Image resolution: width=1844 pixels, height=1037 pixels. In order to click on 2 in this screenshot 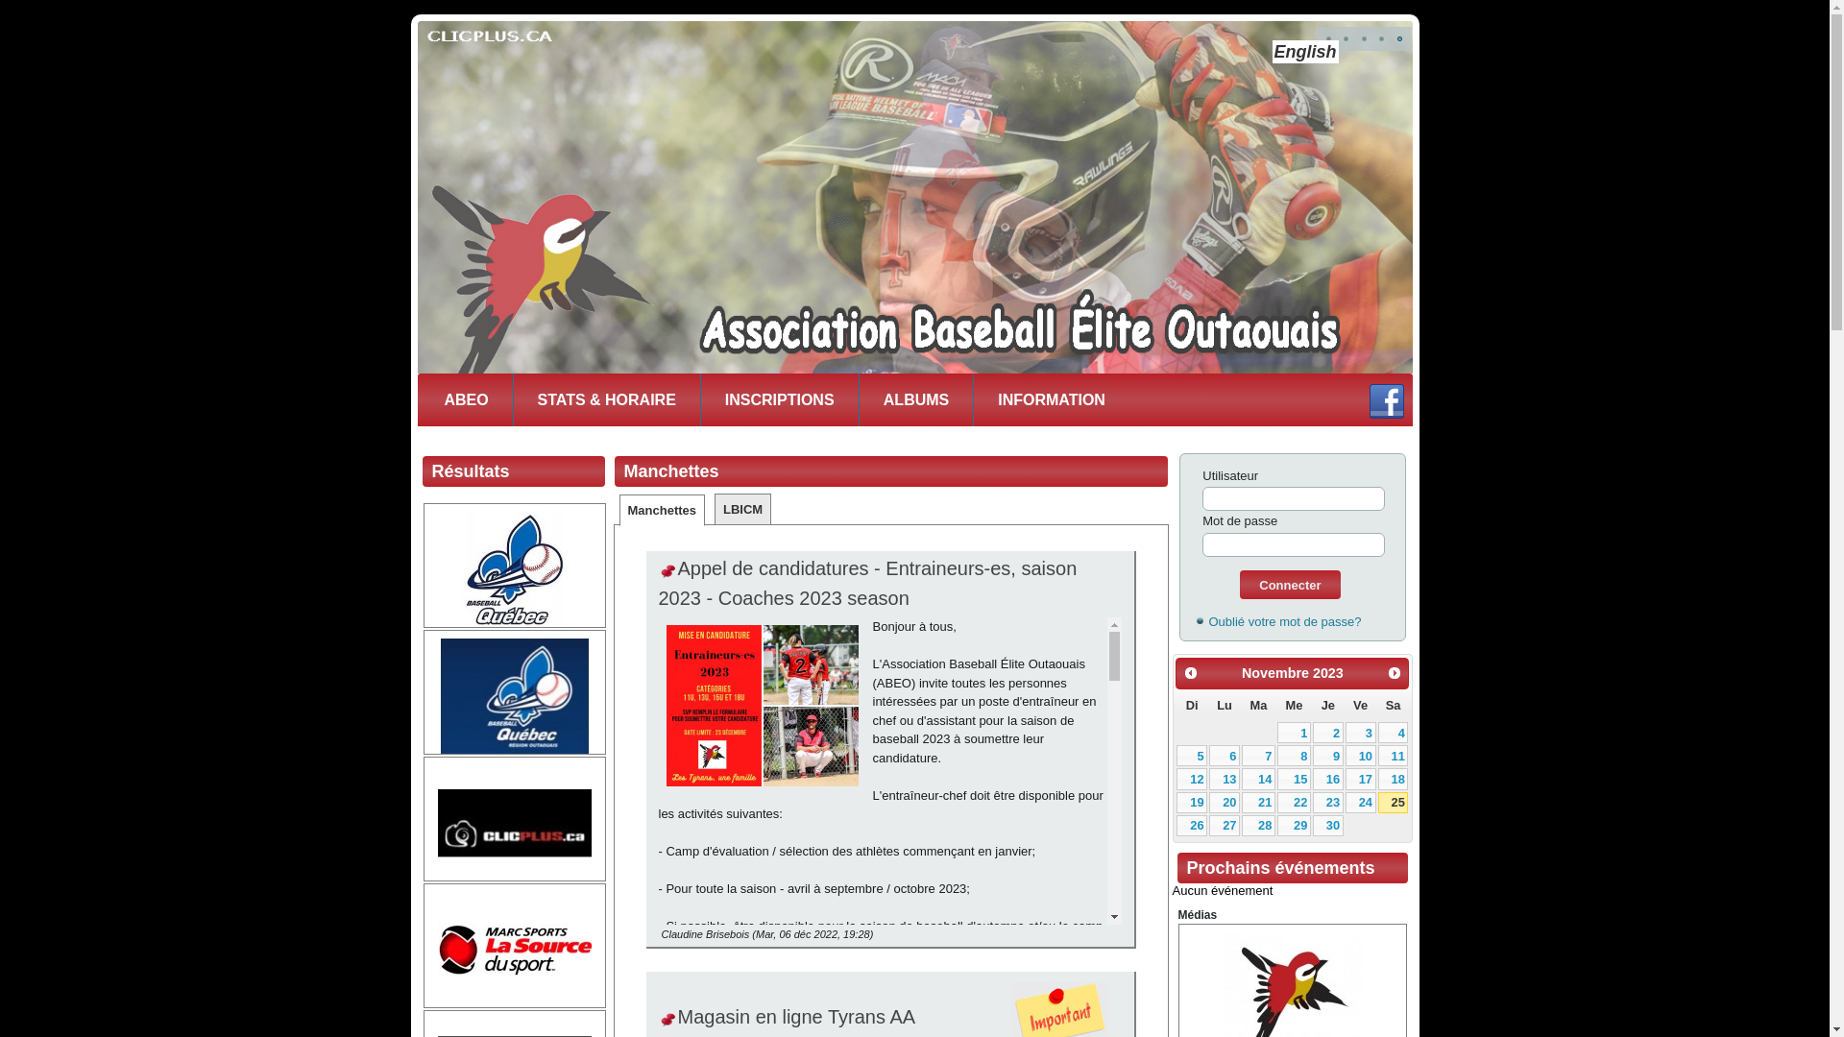, I will do `click(1328, 733)`.